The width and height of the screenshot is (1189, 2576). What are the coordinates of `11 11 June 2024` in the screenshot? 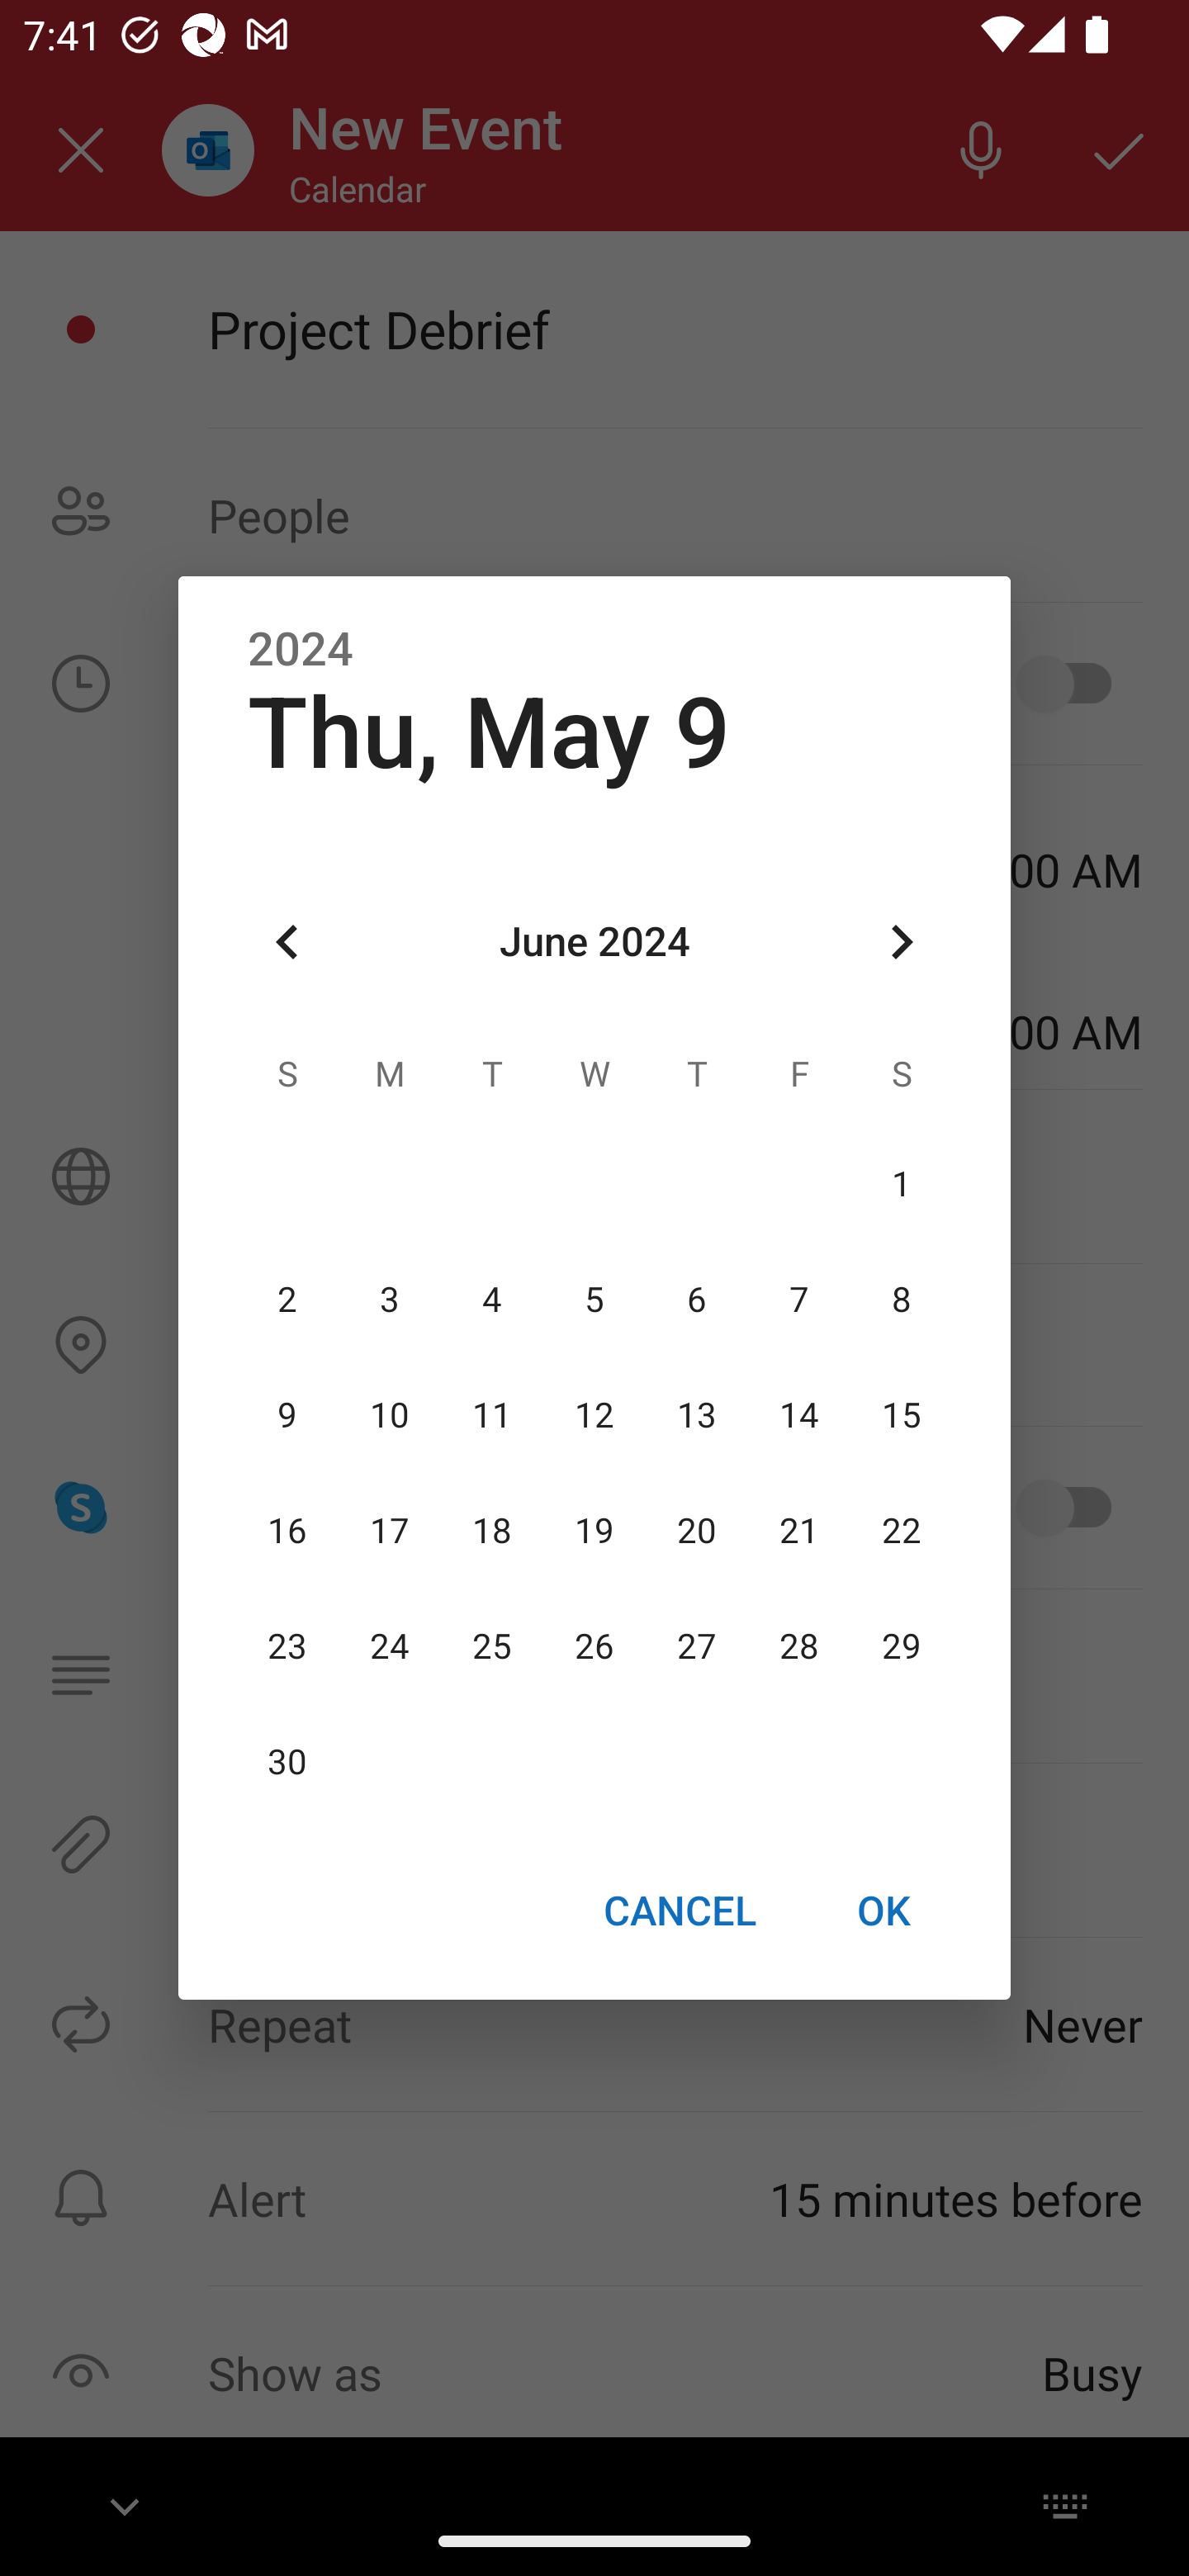 It's located at (492, 1415).